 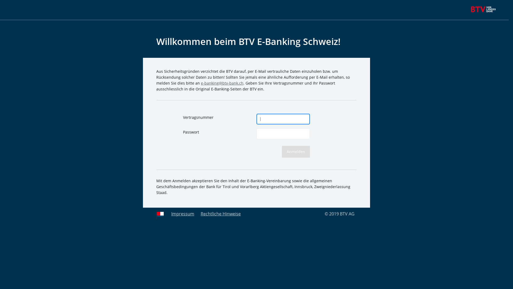 I want to click on Rechtliche Hinweise, so click(x=221, y=214).